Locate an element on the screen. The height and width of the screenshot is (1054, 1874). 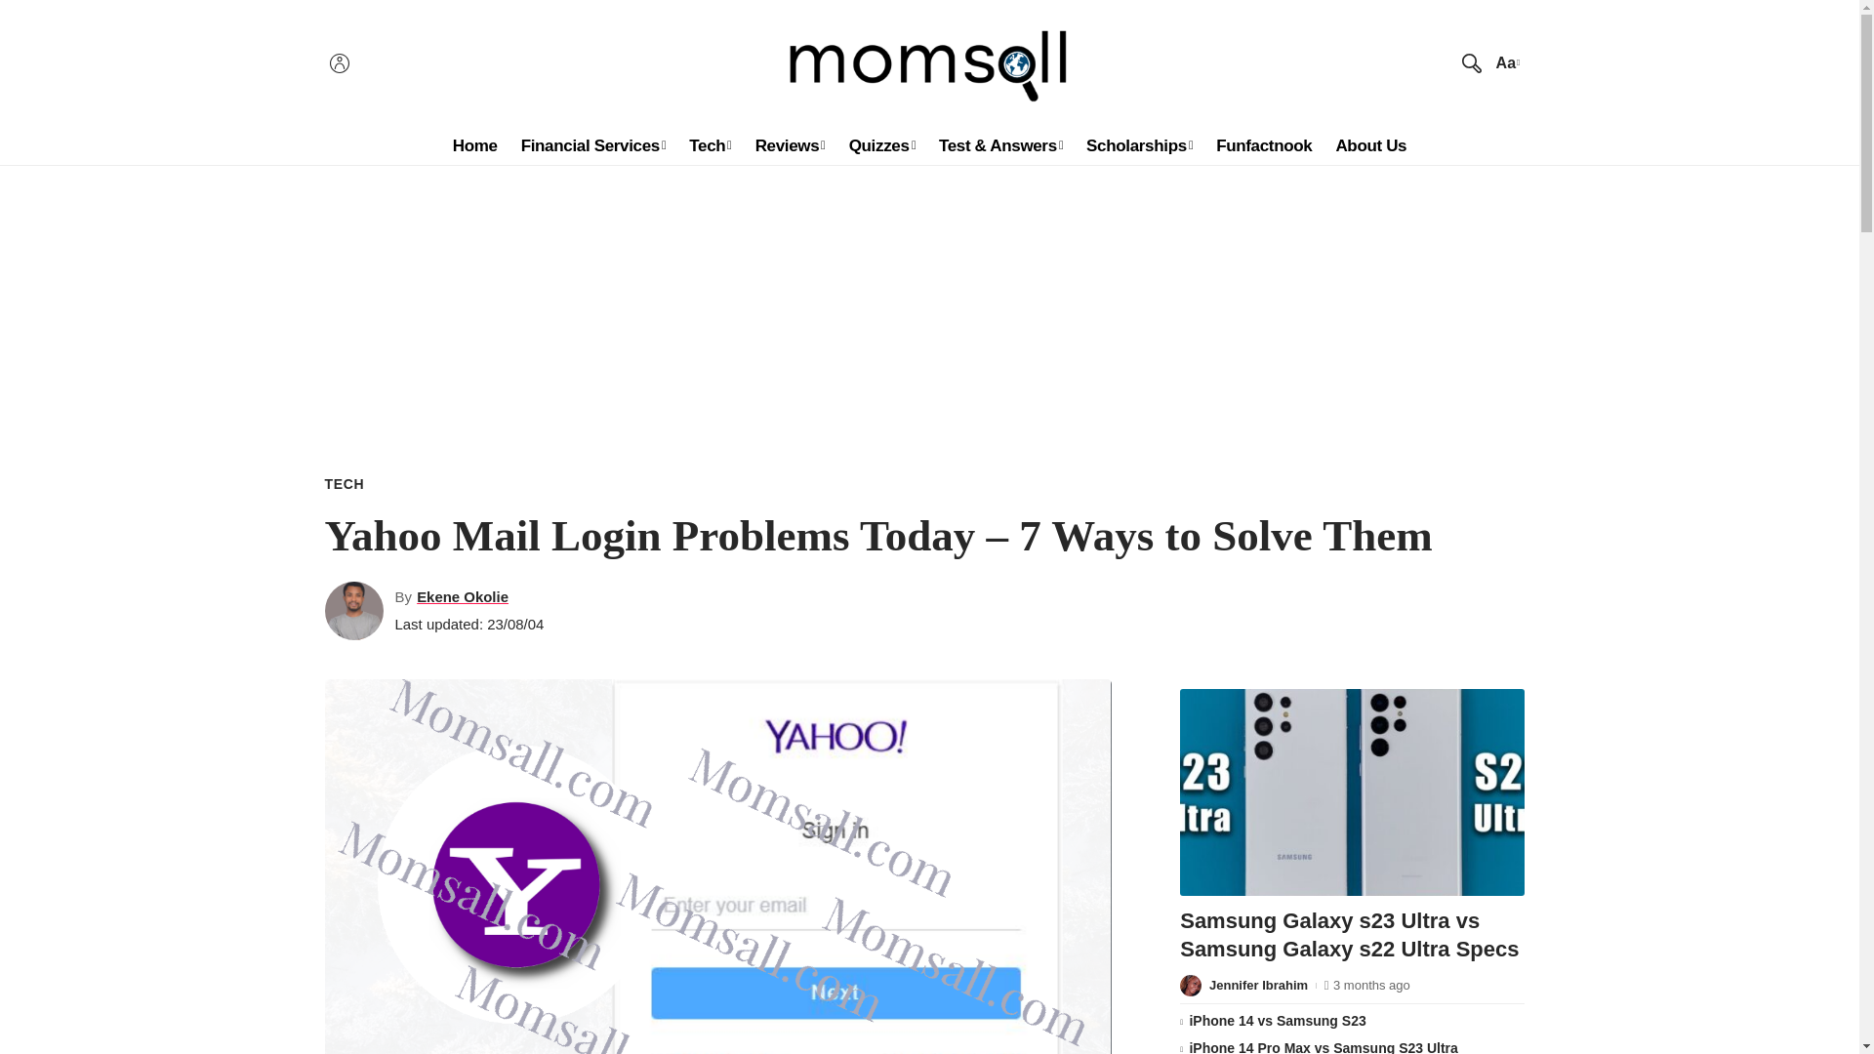
Momsall is located at coordinates (929, 62).